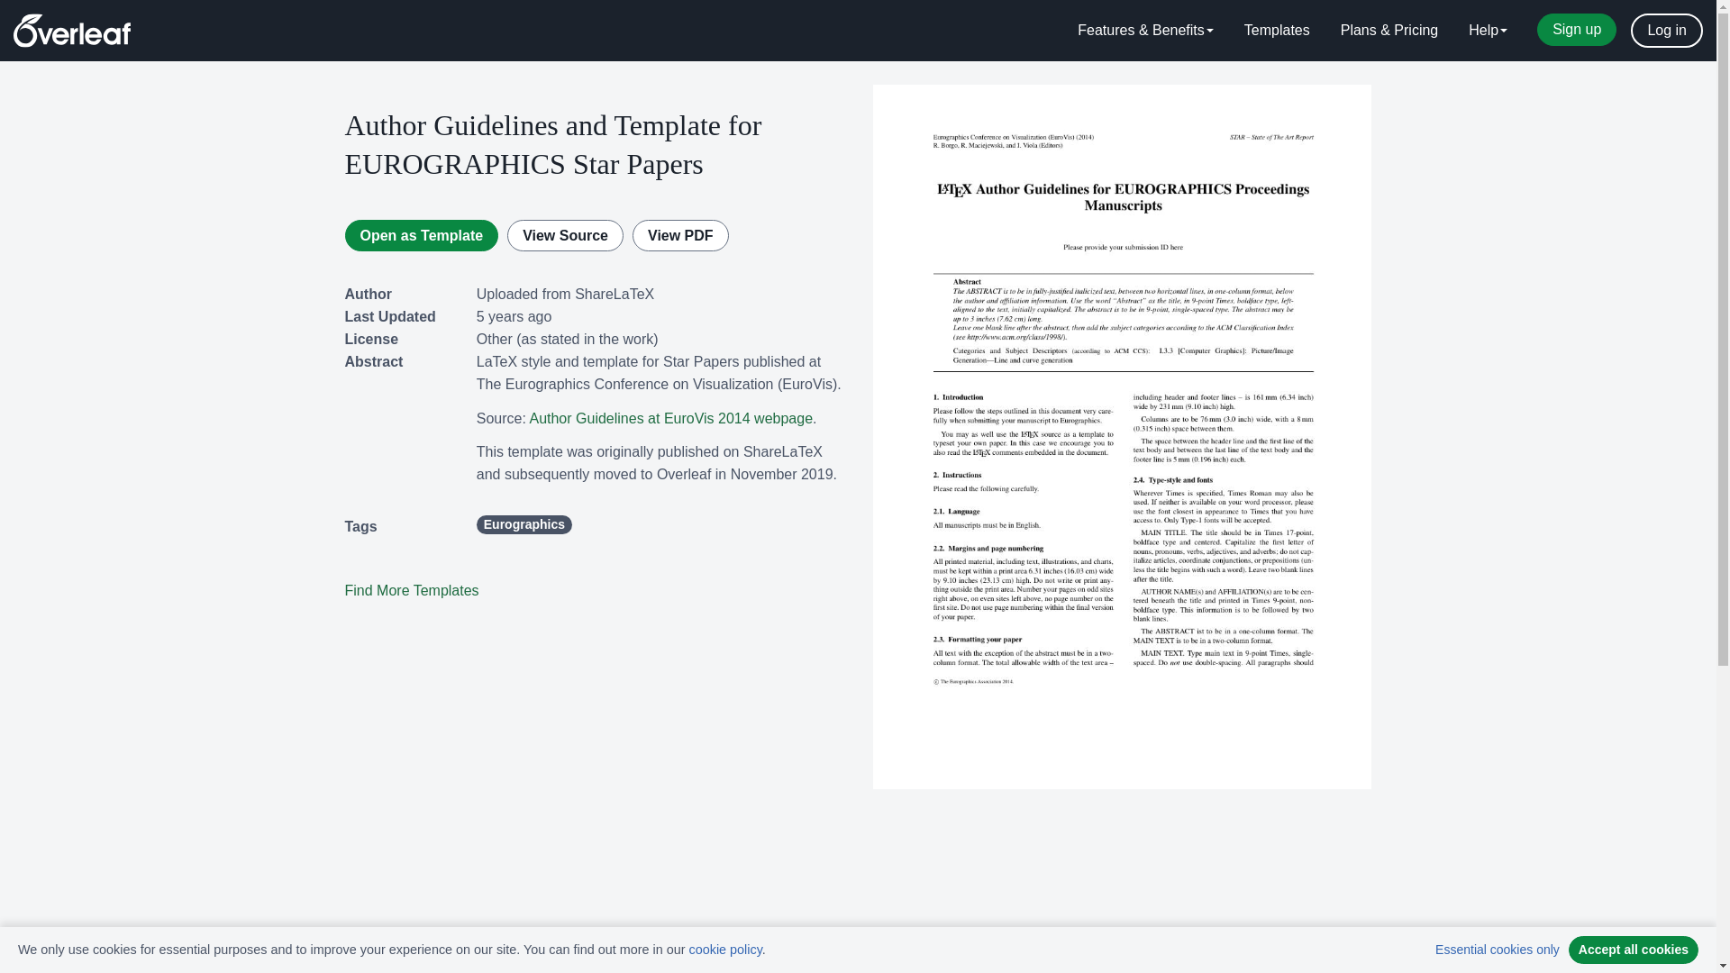  I want to click on Find More Templates, so click(411, 590).